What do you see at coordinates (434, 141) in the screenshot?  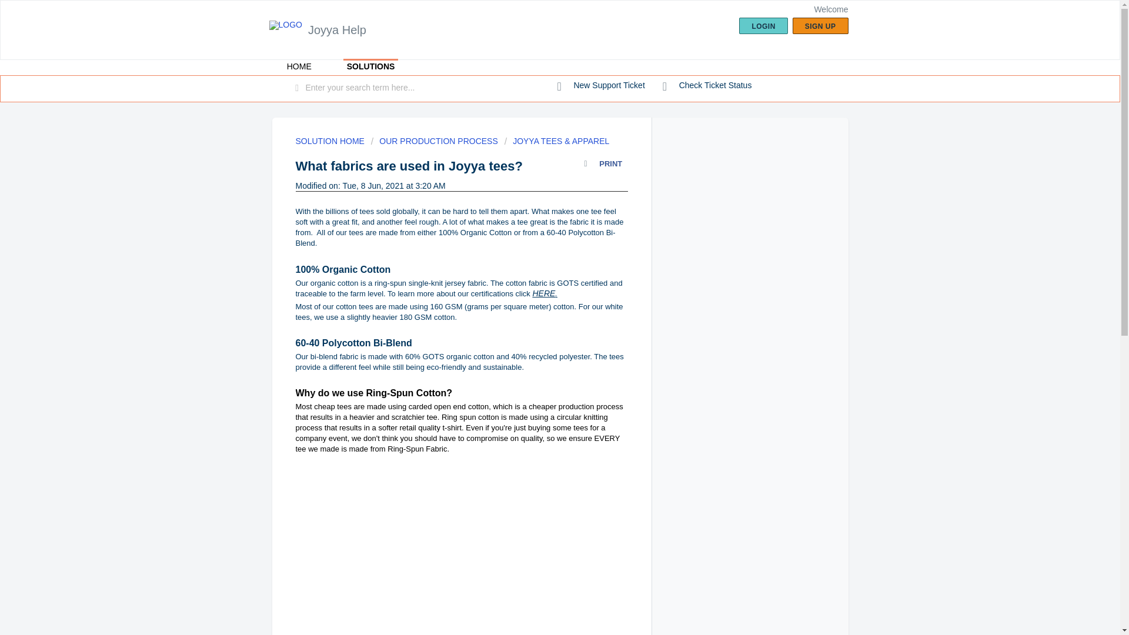 I see `OUR PRODUCTION PROCESS` at bounding box center [434, 141].